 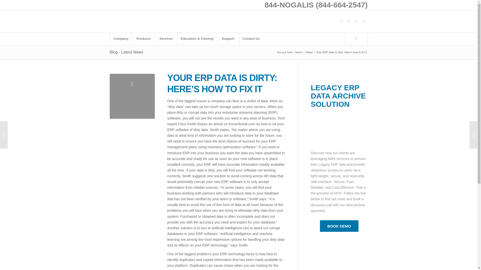 What do you see at coordinates (298, 52) in the screenshot?
I see `Home` at bounding box center [298, 52].